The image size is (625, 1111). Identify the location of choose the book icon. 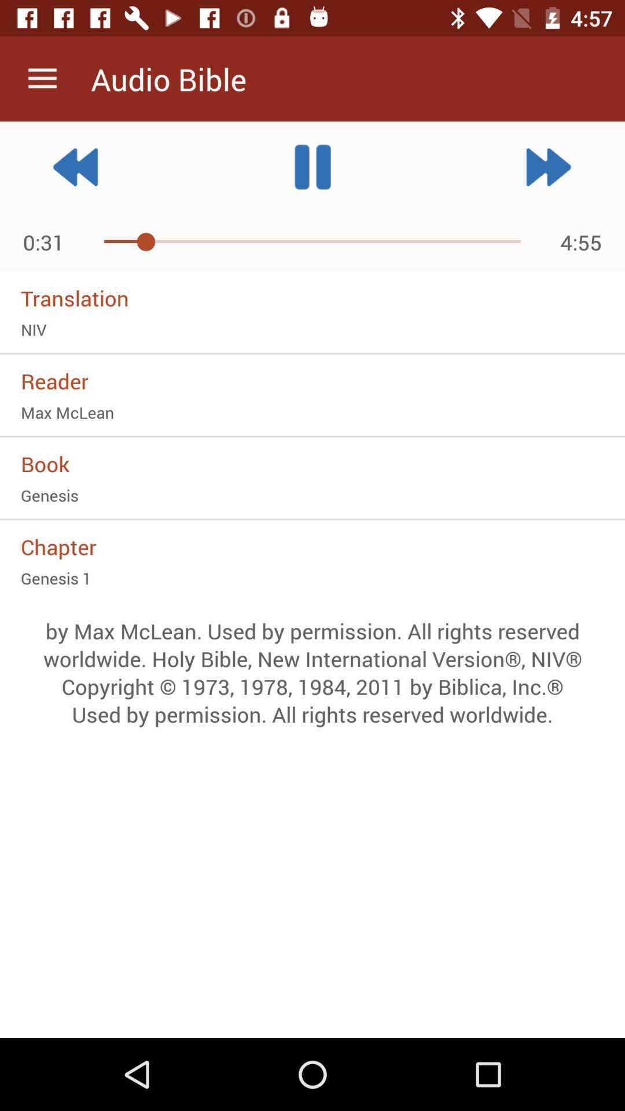
(312, 463).